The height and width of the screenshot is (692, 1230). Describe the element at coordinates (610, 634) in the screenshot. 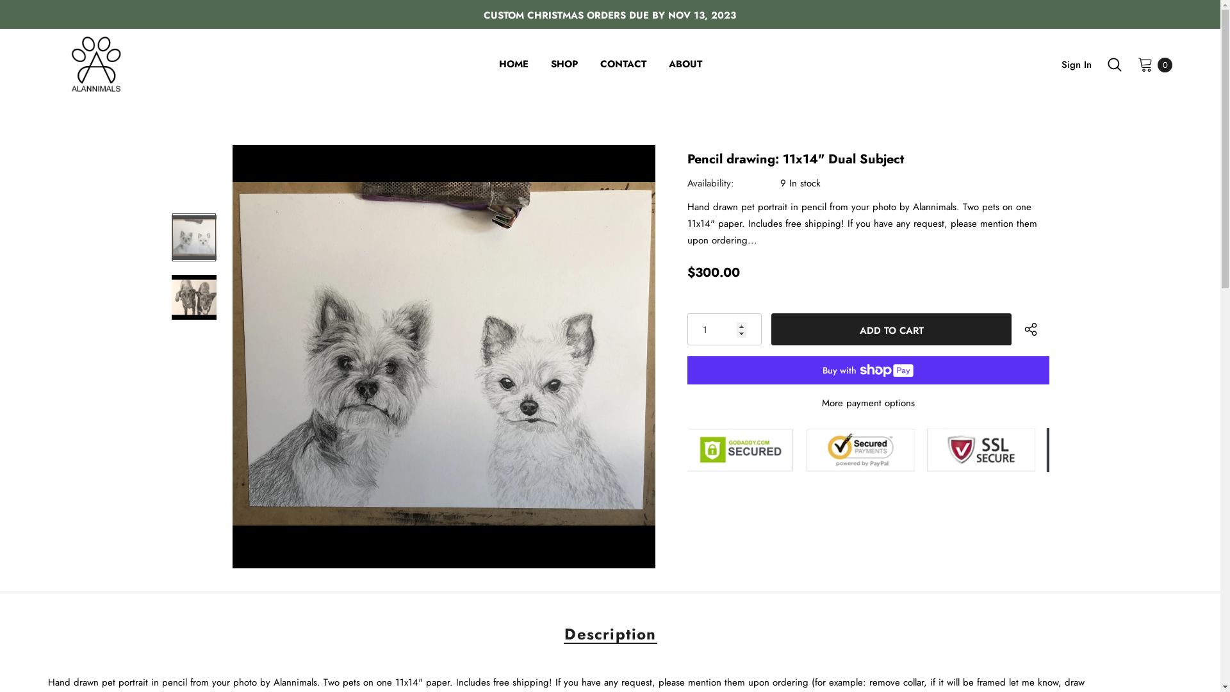

I see `Description` at that location.